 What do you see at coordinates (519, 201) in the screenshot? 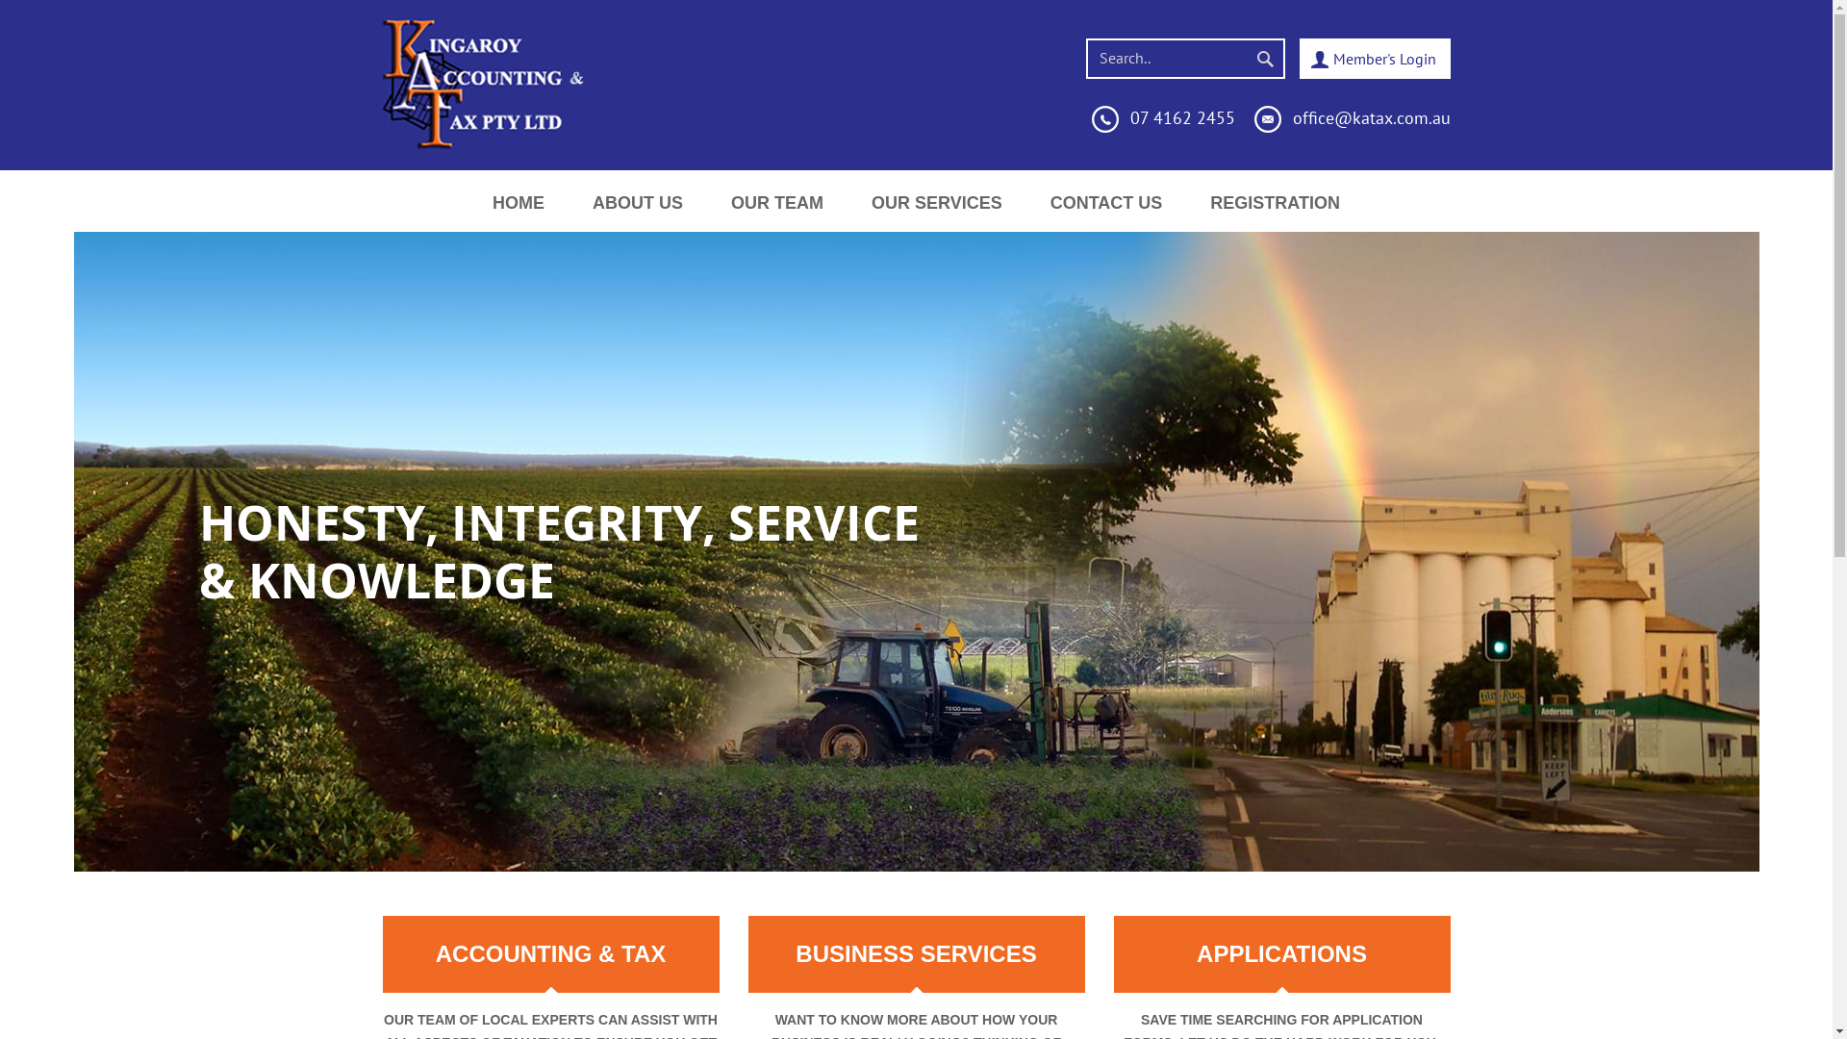
I see `HOME` at bounding box center [519, 201].